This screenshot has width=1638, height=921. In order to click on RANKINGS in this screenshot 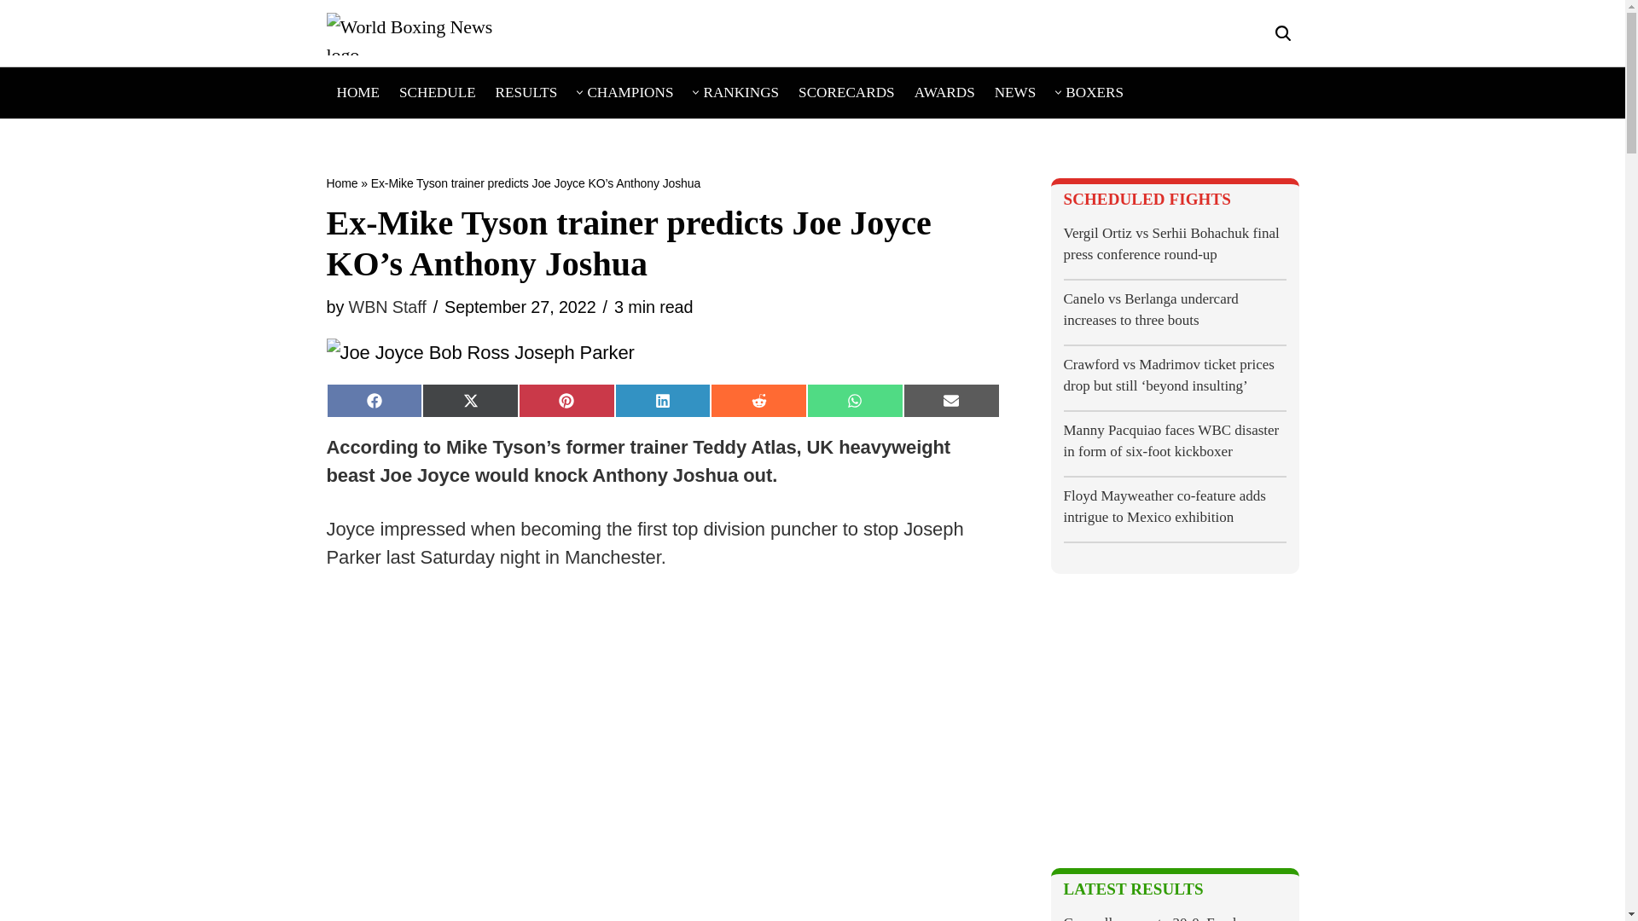, I will do `click(741, 92)`.